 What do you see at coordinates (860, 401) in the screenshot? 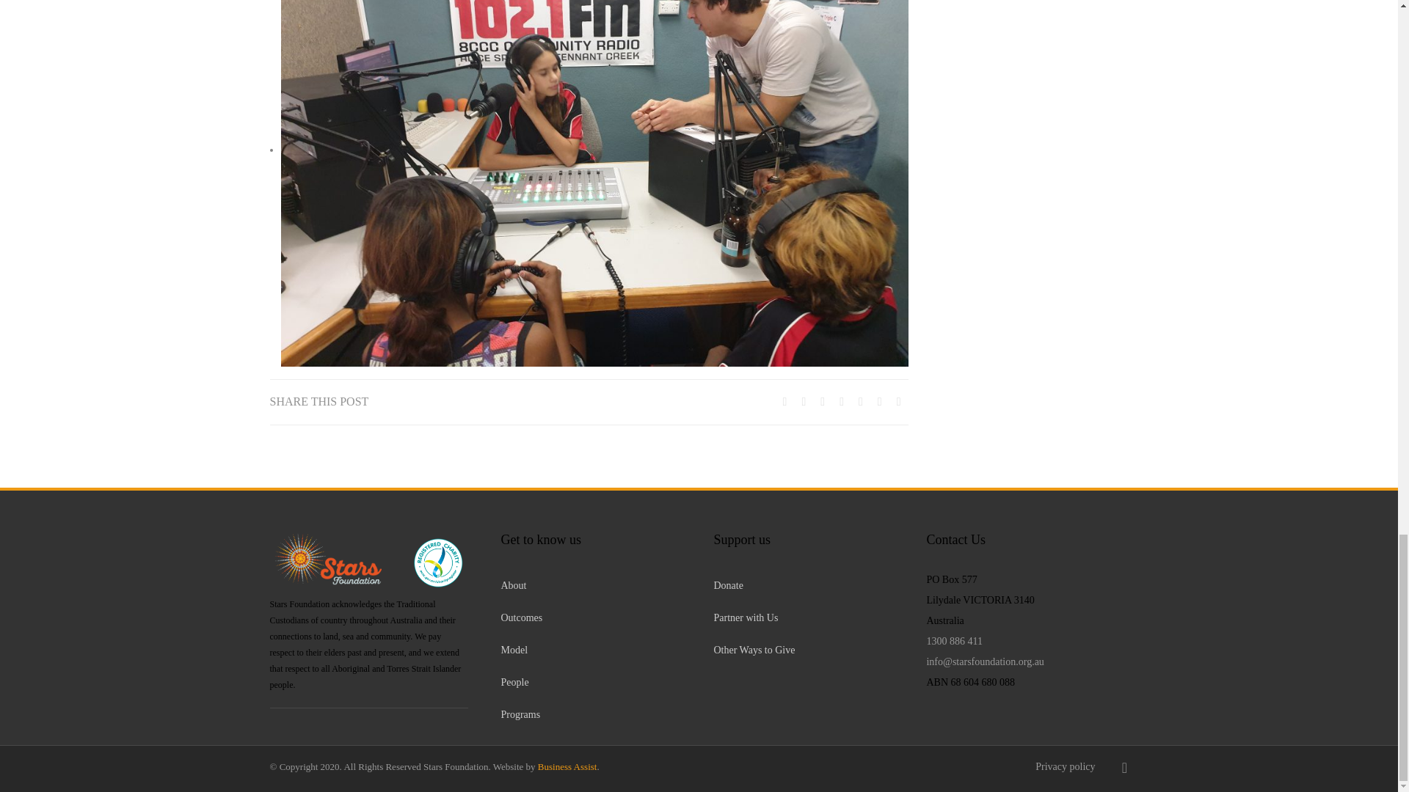
I see `Share on Tumblr` at bounding box center [860, 401].